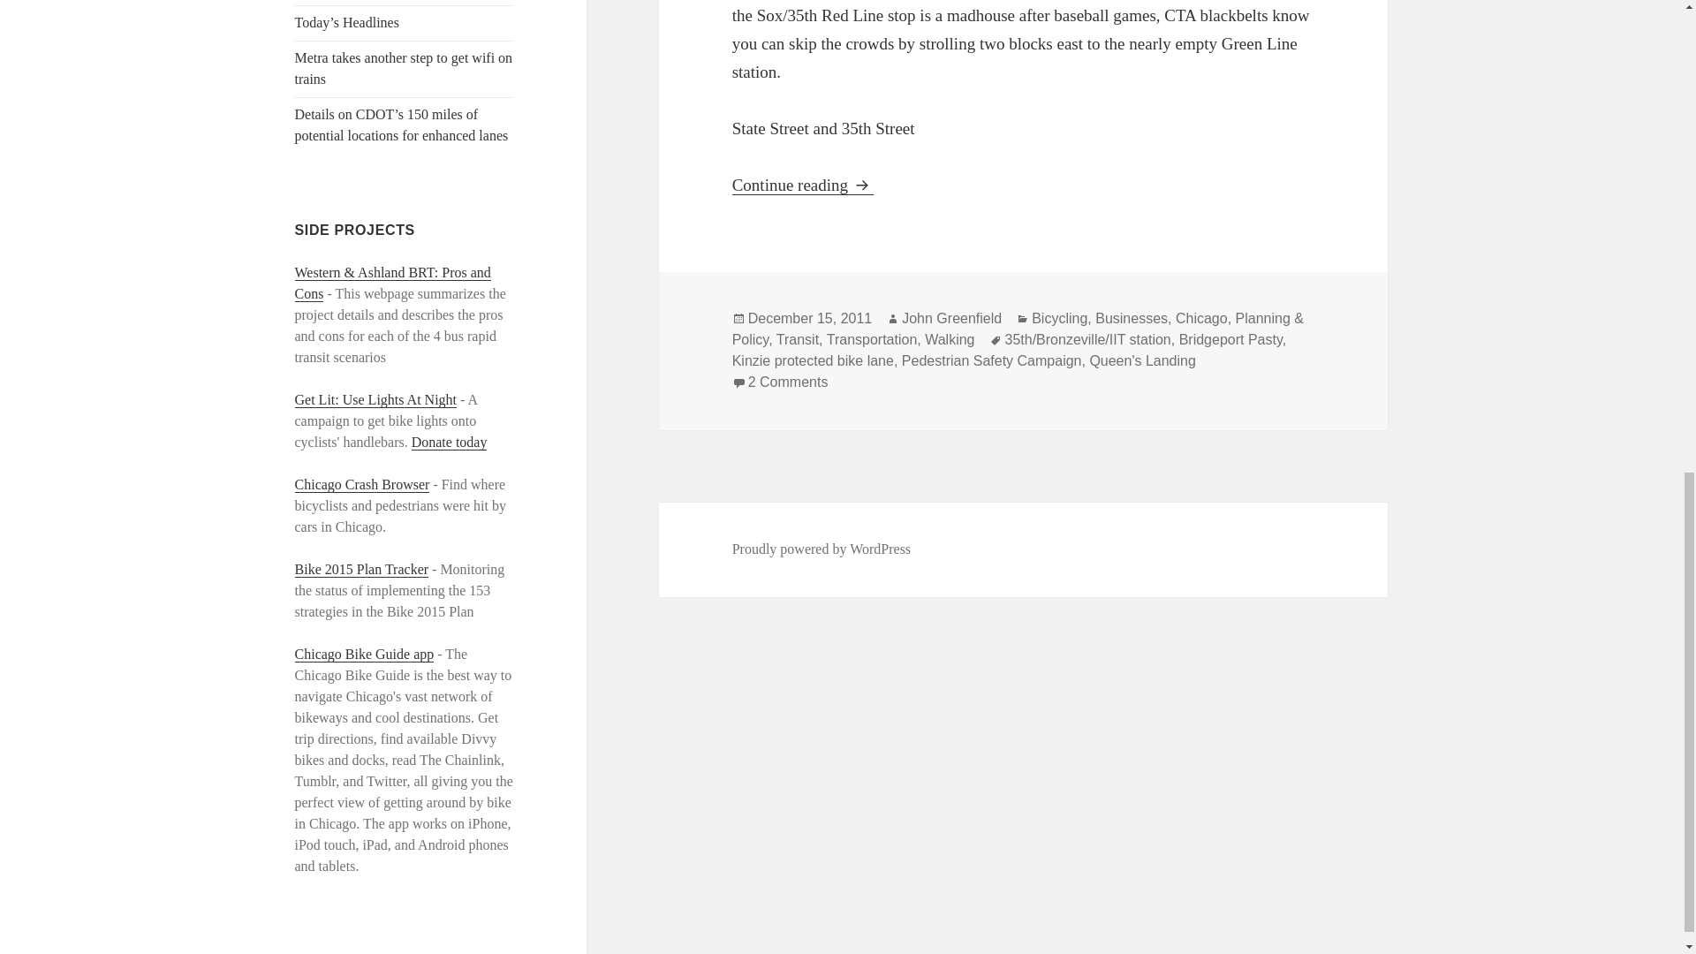 The image size is (1696, 954). What do you see at coordinates (1058, 319) in the screenshot?
I see `Bicycling` at bounding box center [1058, 319].